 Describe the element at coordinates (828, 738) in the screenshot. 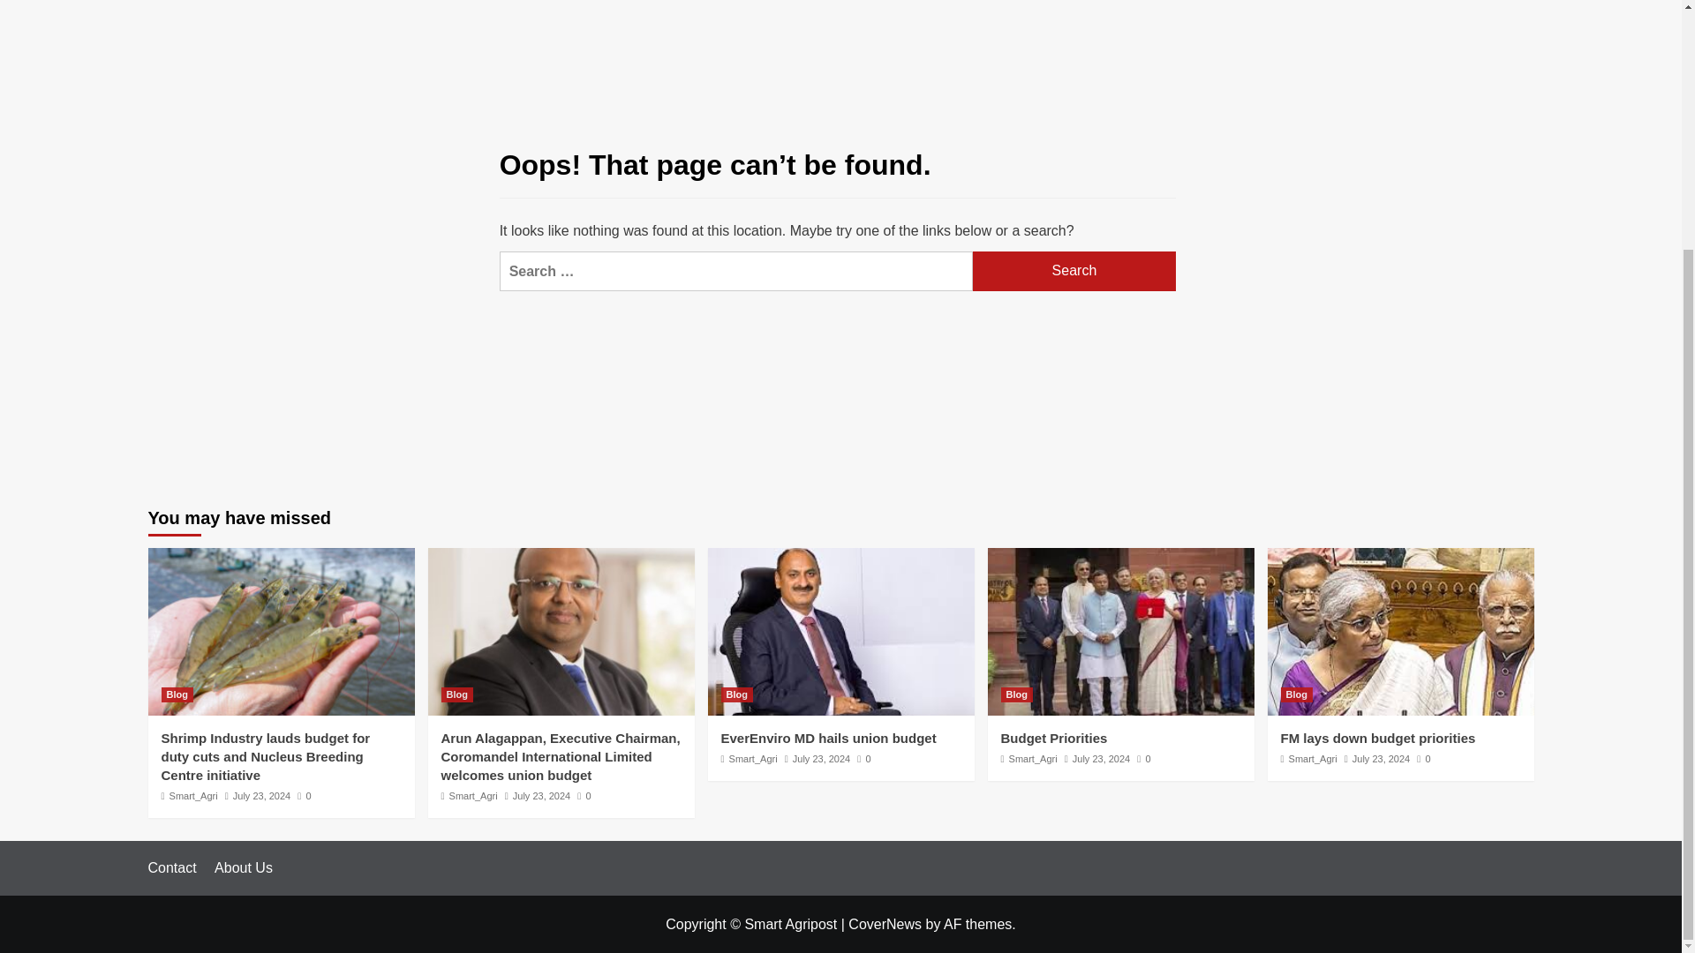

I see `EverEnviro MD hails union budget` at that location.